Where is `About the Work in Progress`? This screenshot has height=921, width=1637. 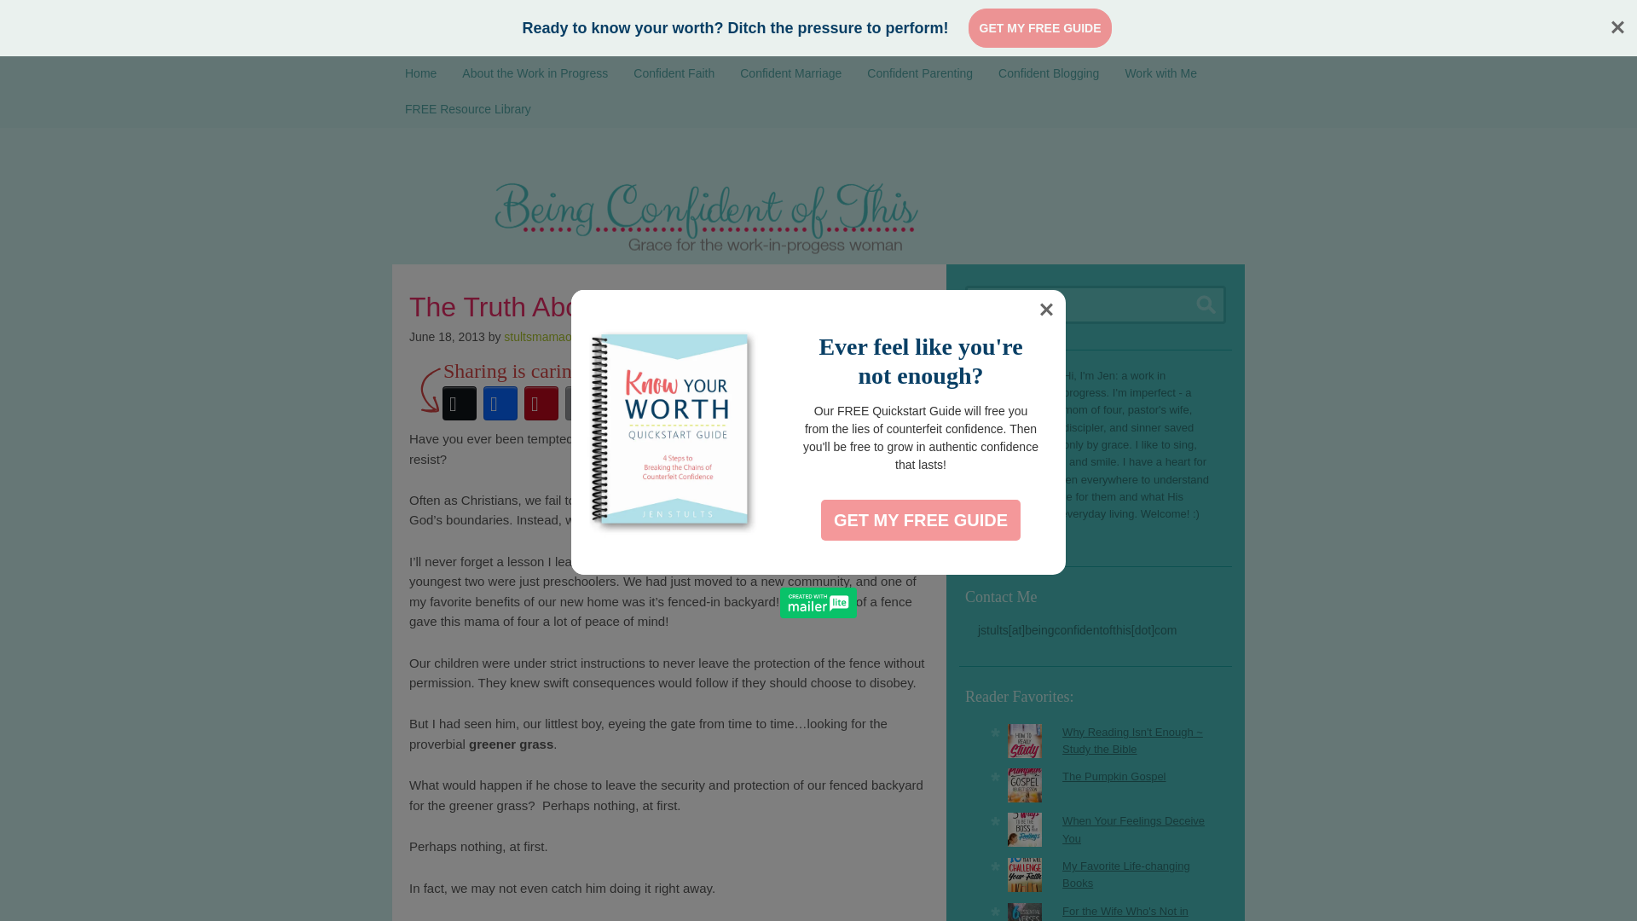
About the Work in Progress is located at coordinates (534, 73).